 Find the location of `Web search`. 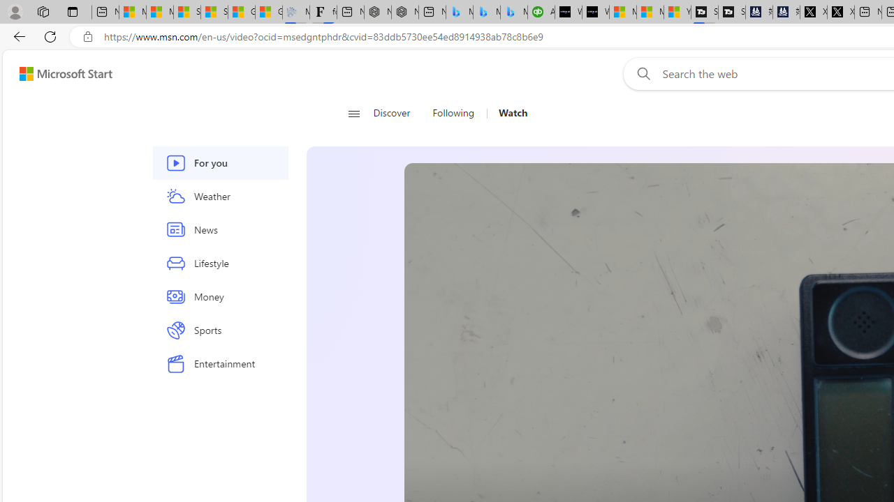

Web search is located at coordinates (641, 73).